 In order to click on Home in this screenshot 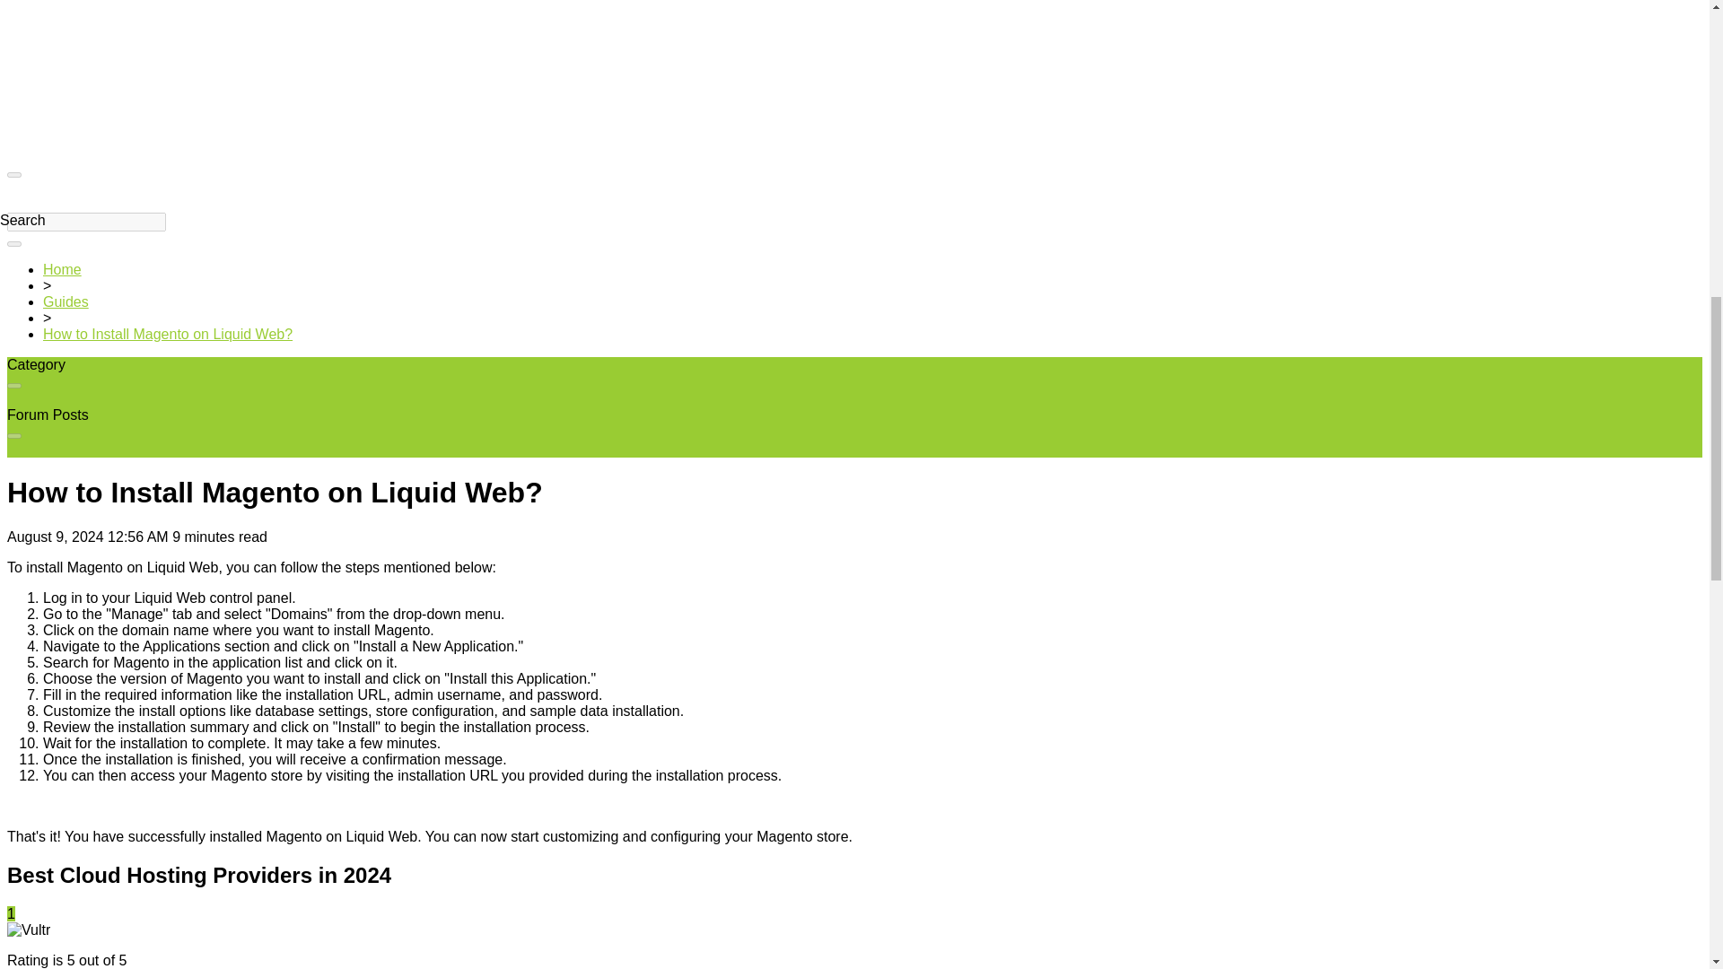, I will do `click(62, 269)`.